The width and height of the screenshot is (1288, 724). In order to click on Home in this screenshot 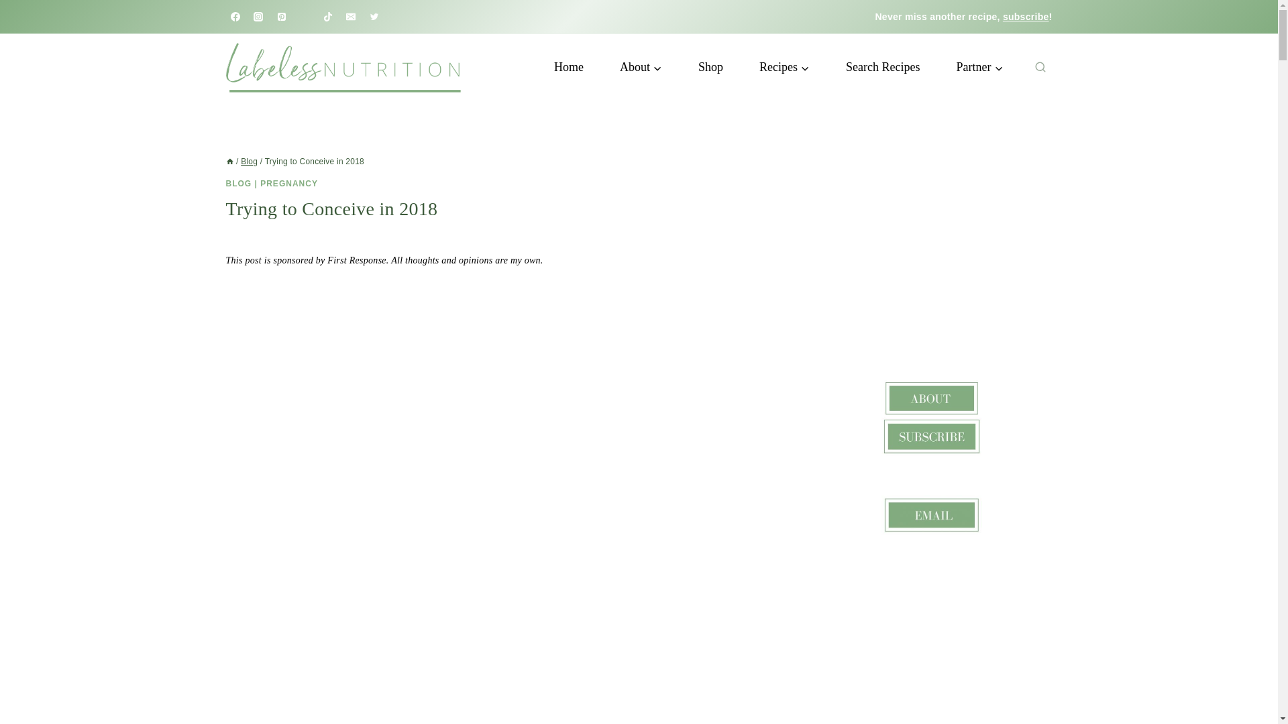, I will do `click(568, 67)`.